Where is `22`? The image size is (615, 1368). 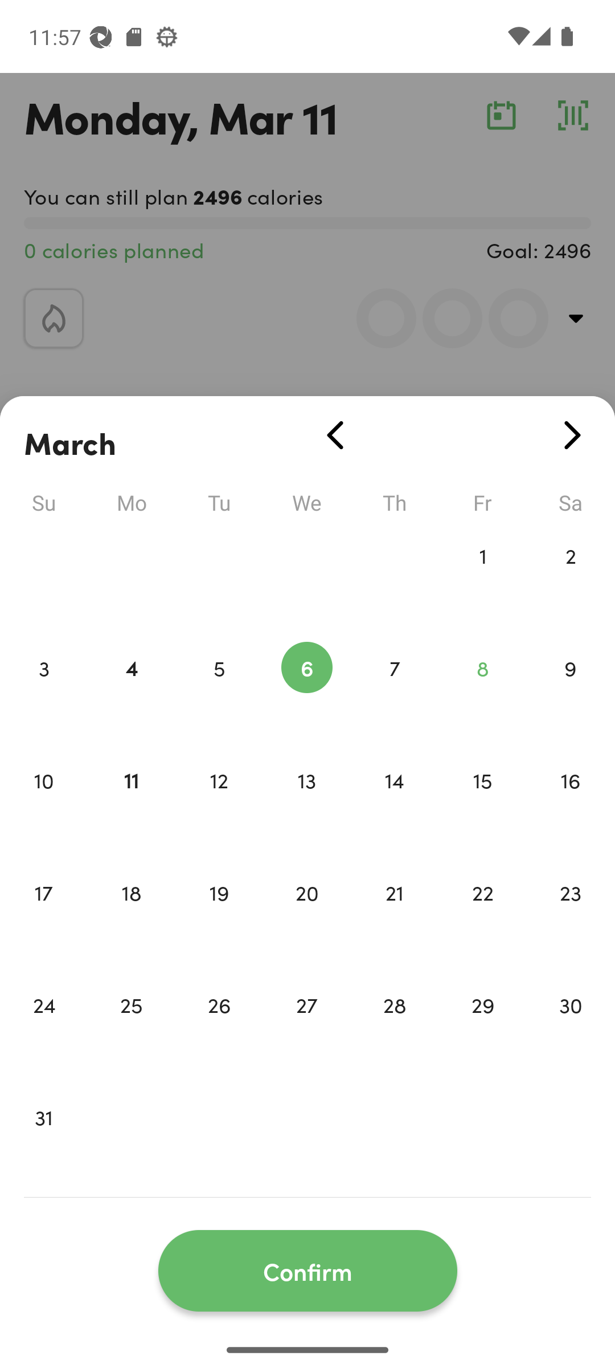
22 is located at coordinates (483, 917).